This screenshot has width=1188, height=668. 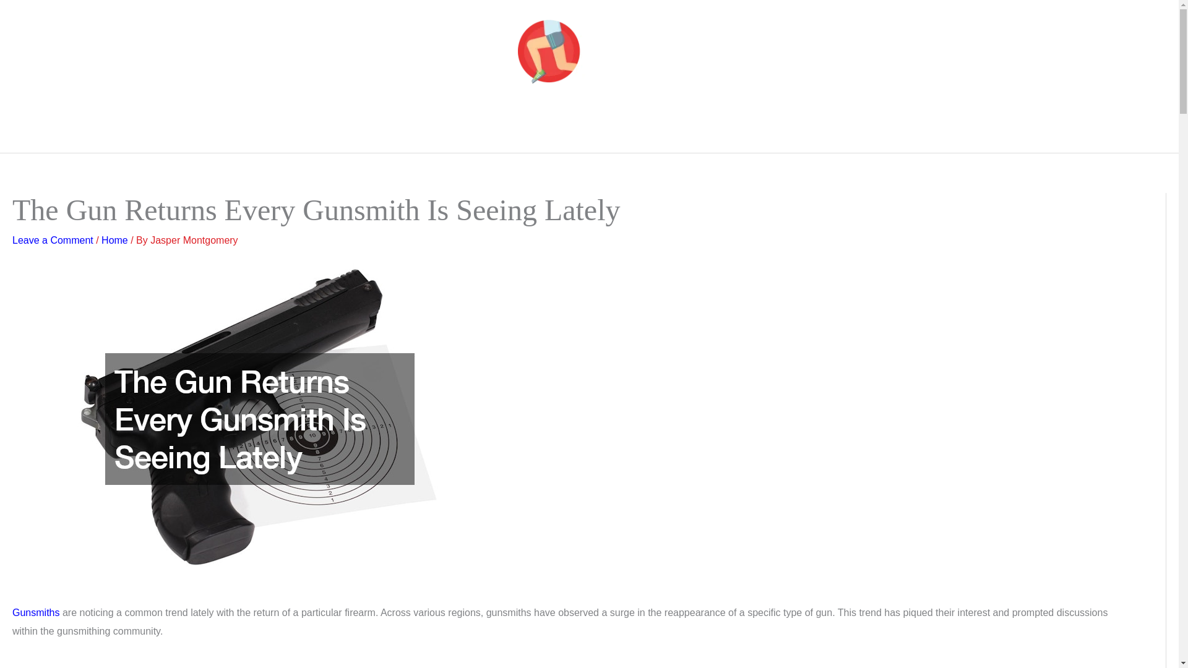 What do you see at coordinates (457, 123) in the screenshot?
I see `Outdoor Leisure` at bounding box center [457, 123].